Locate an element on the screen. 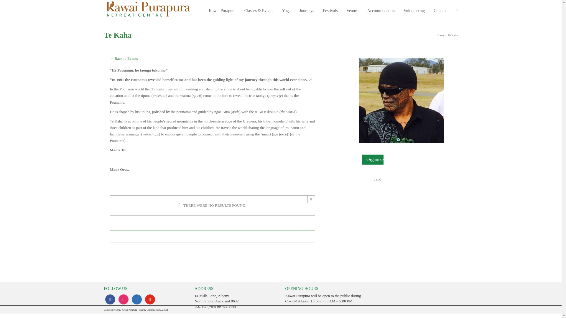  instagram is located at coordinates (123, 299).